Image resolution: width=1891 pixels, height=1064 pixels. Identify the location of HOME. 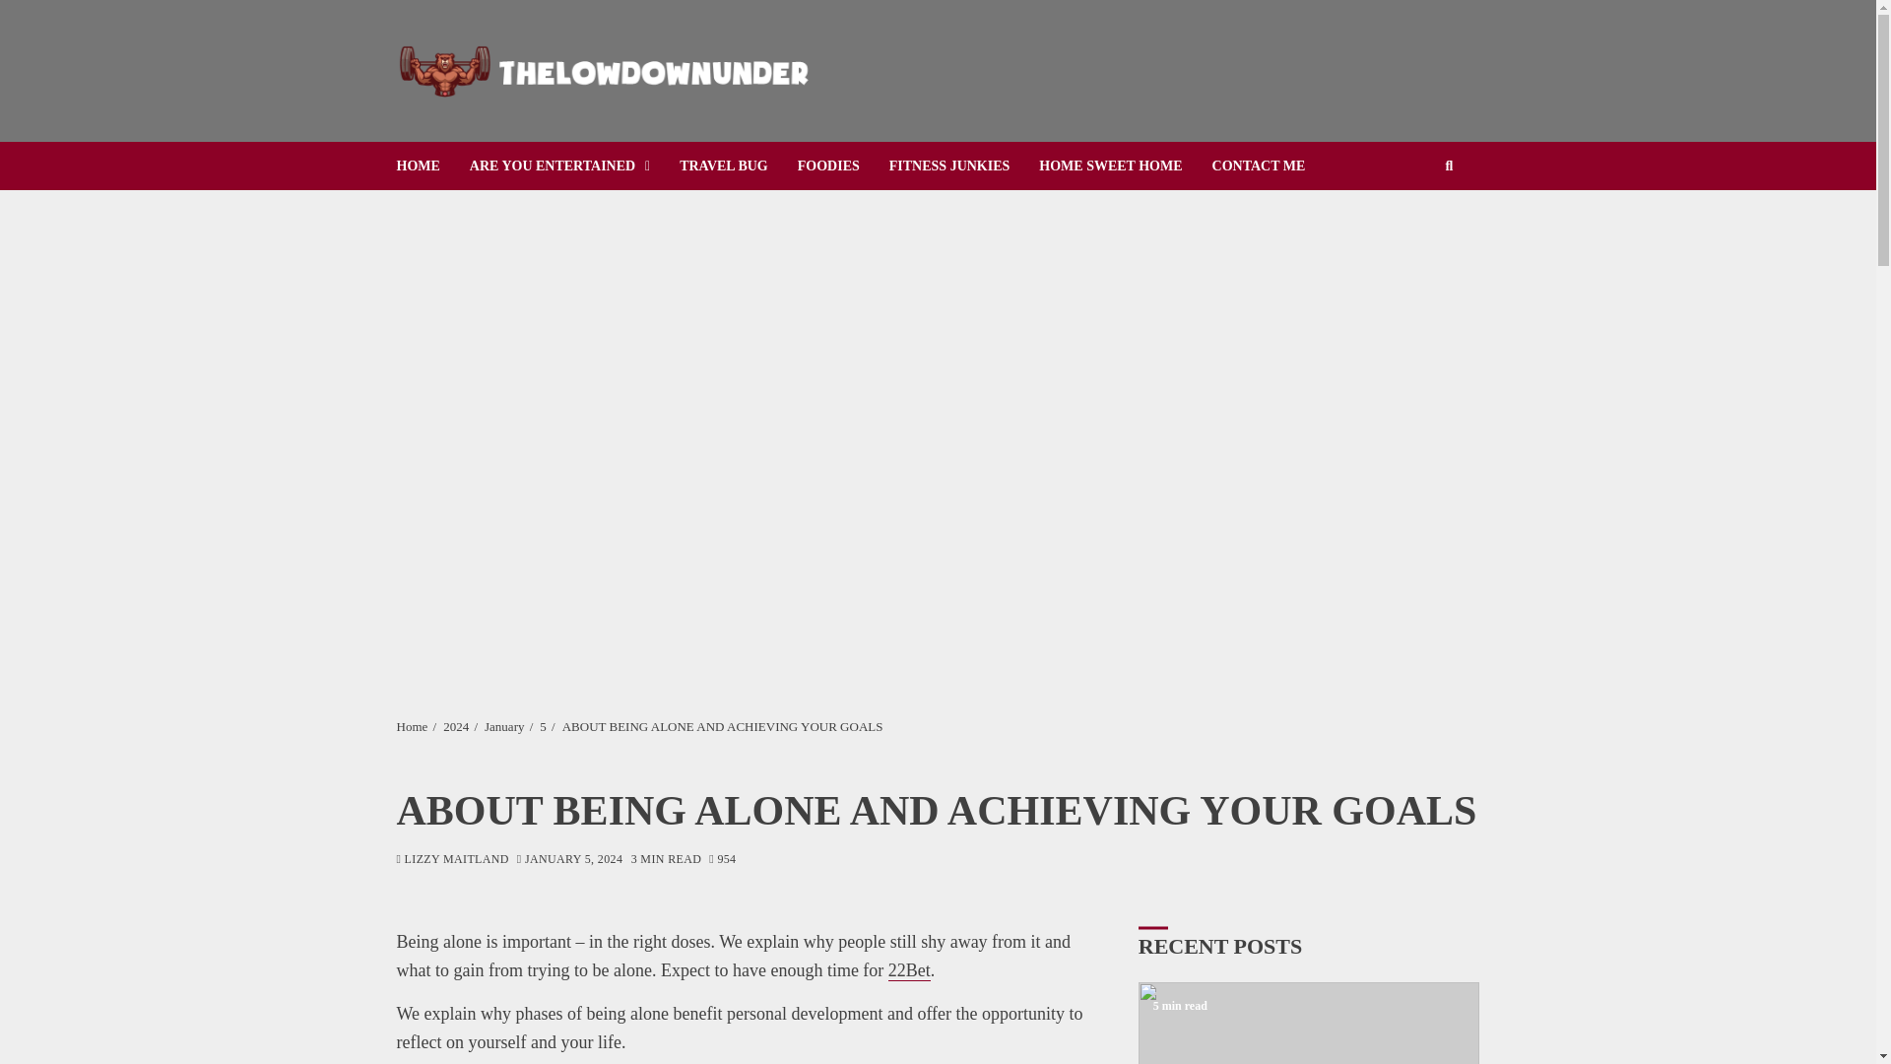
(431, 166).